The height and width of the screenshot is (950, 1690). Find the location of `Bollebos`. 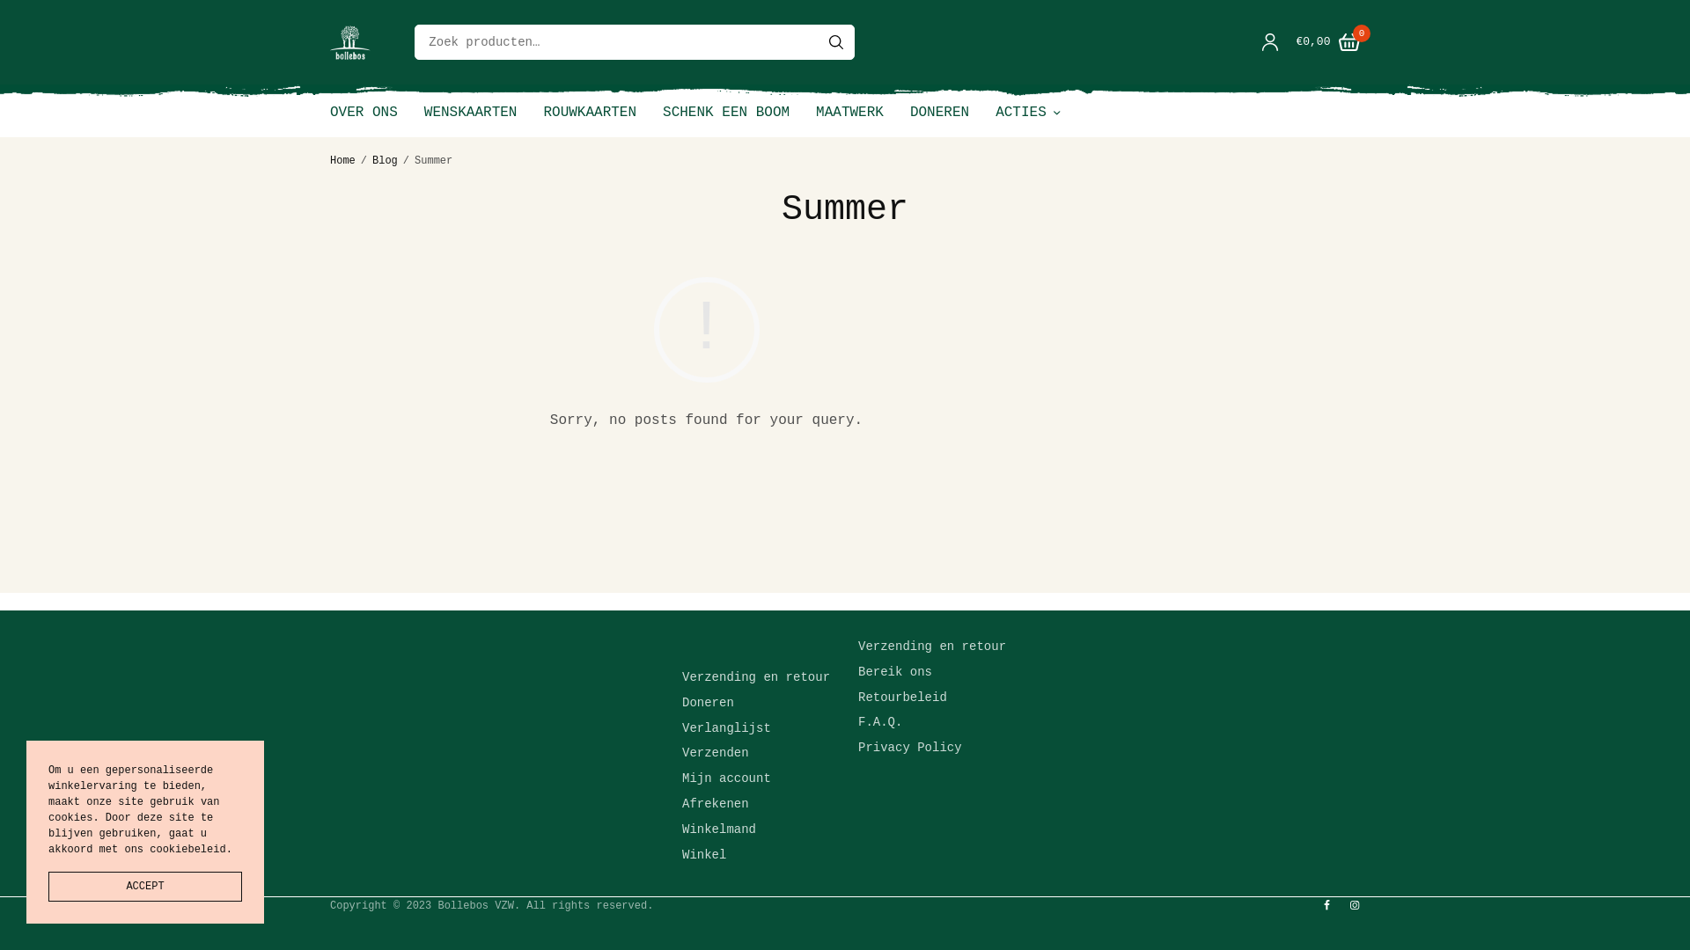

Bollebos is located at coordinates (350, 42).